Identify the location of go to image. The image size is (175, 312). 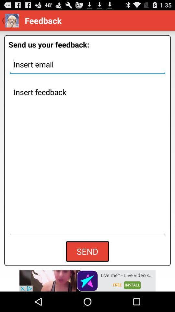
(87, 160).